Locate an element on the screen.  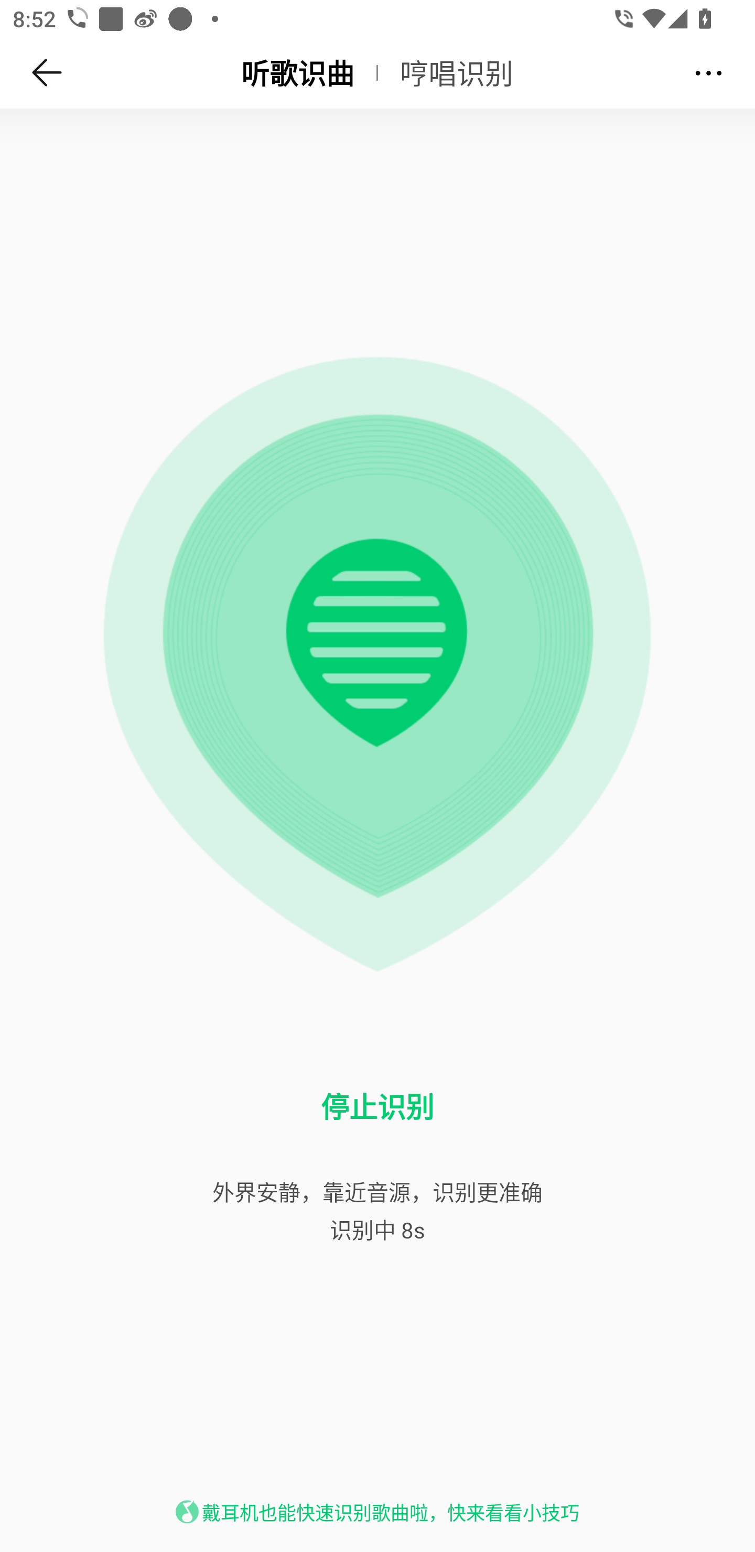
外界安静，靠近音源，识别更准确 is located at coordinates (377, 1191).